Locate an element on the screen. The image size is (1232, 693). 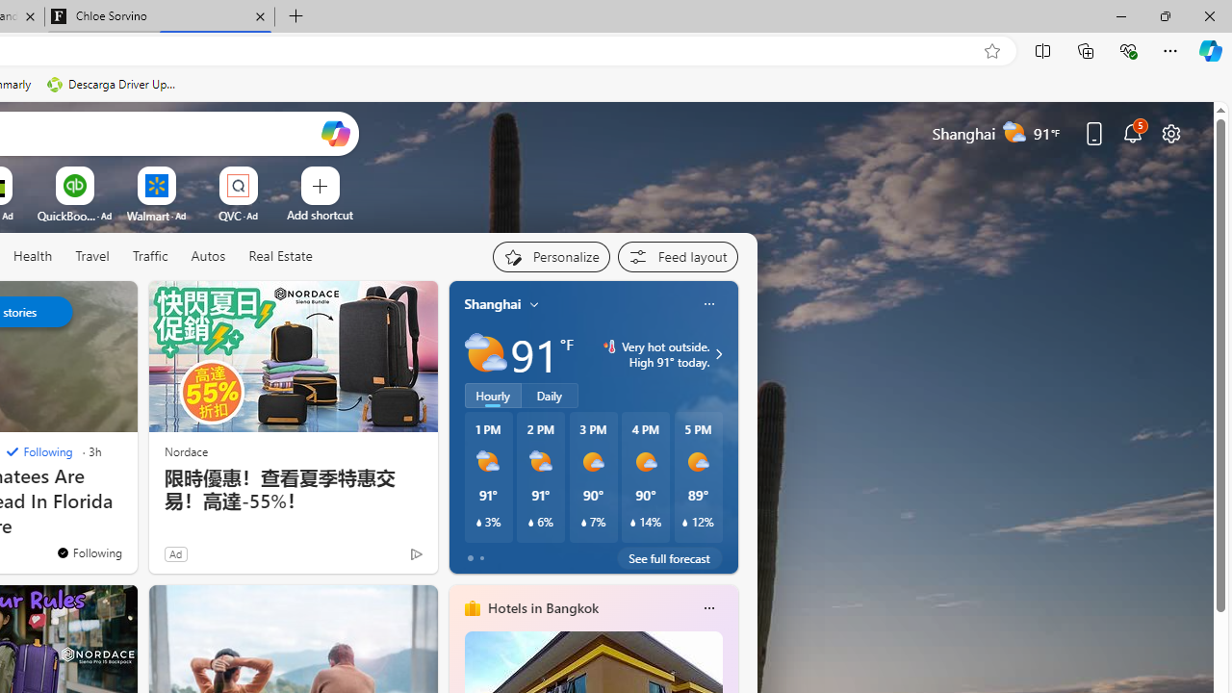
Class: weather-arrow-glyph is located at coordinates (718, 354).